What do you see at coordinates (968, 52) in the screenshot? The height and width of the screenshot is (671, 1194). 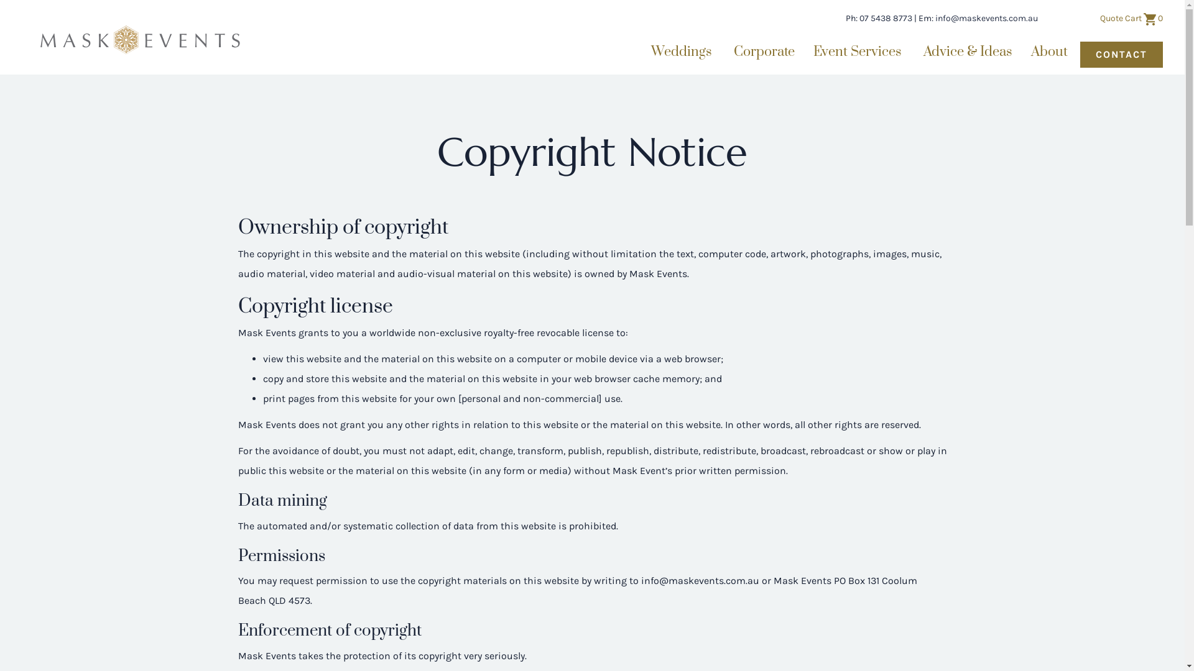 I see `Advice & Ideas` at bounding box center [968, 52].